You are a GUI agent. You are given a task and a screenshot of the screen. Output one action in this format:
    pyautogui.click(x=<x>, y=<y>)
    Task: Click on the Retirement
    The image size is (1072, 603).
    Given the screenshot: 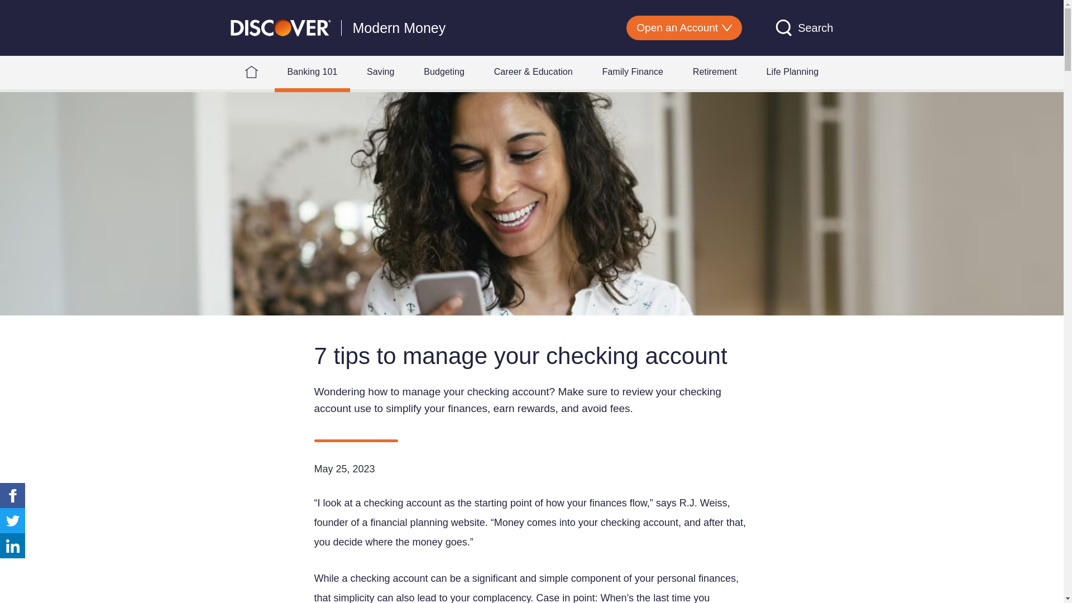 What is the action you would take?
    pyautogui.click(x=715, y=71)
    